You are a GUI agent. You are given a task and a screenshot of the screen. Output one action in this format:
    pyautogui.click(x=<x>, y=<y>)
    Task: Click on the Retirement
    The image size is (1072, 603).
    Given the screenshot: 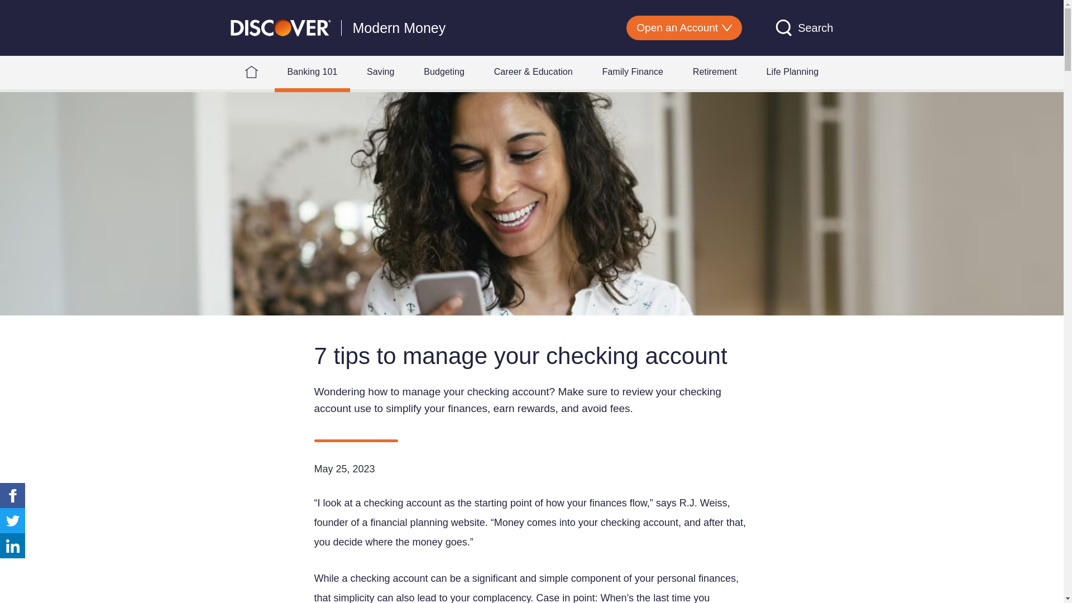 What is the action you would take?
    pyautogui.click(x=715, y=71)
    